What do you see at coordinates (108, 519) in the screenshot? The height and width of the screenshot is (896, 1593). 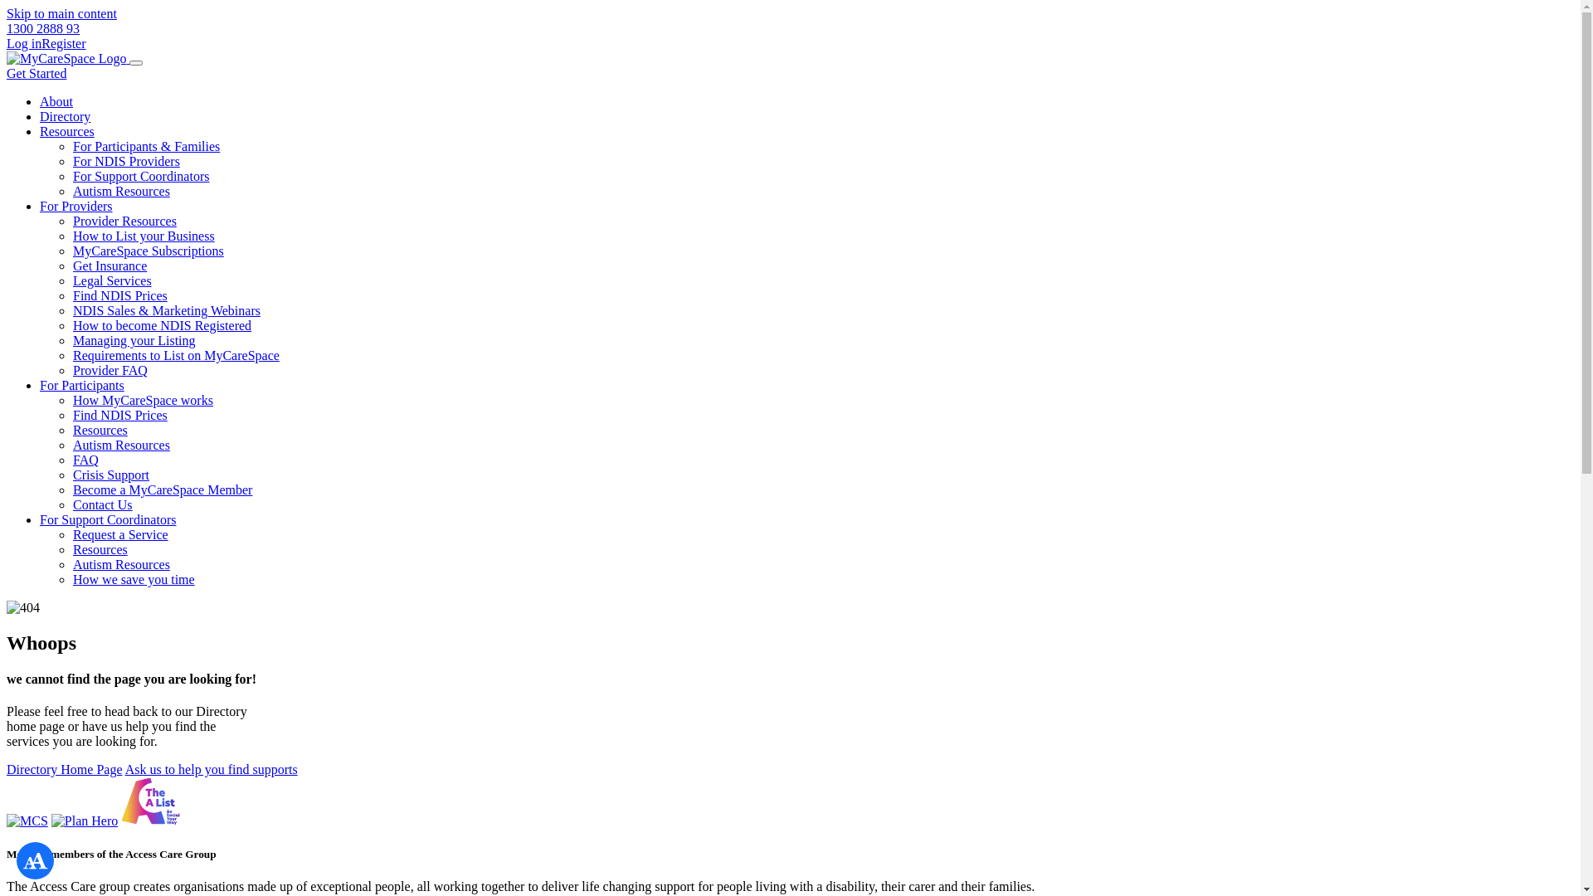 I see `For Support Coordinators` at bounding box center [108, 519].